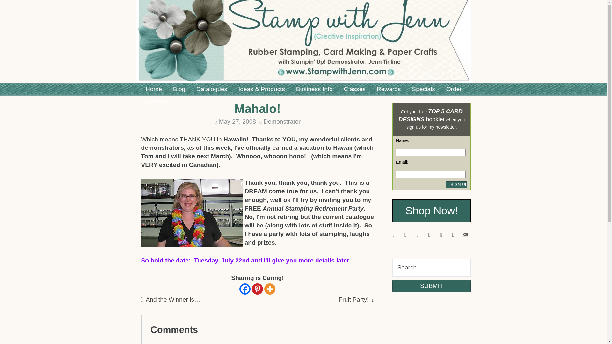 The image size is (612, 344). I want to click on Classes, so click(354, 89).